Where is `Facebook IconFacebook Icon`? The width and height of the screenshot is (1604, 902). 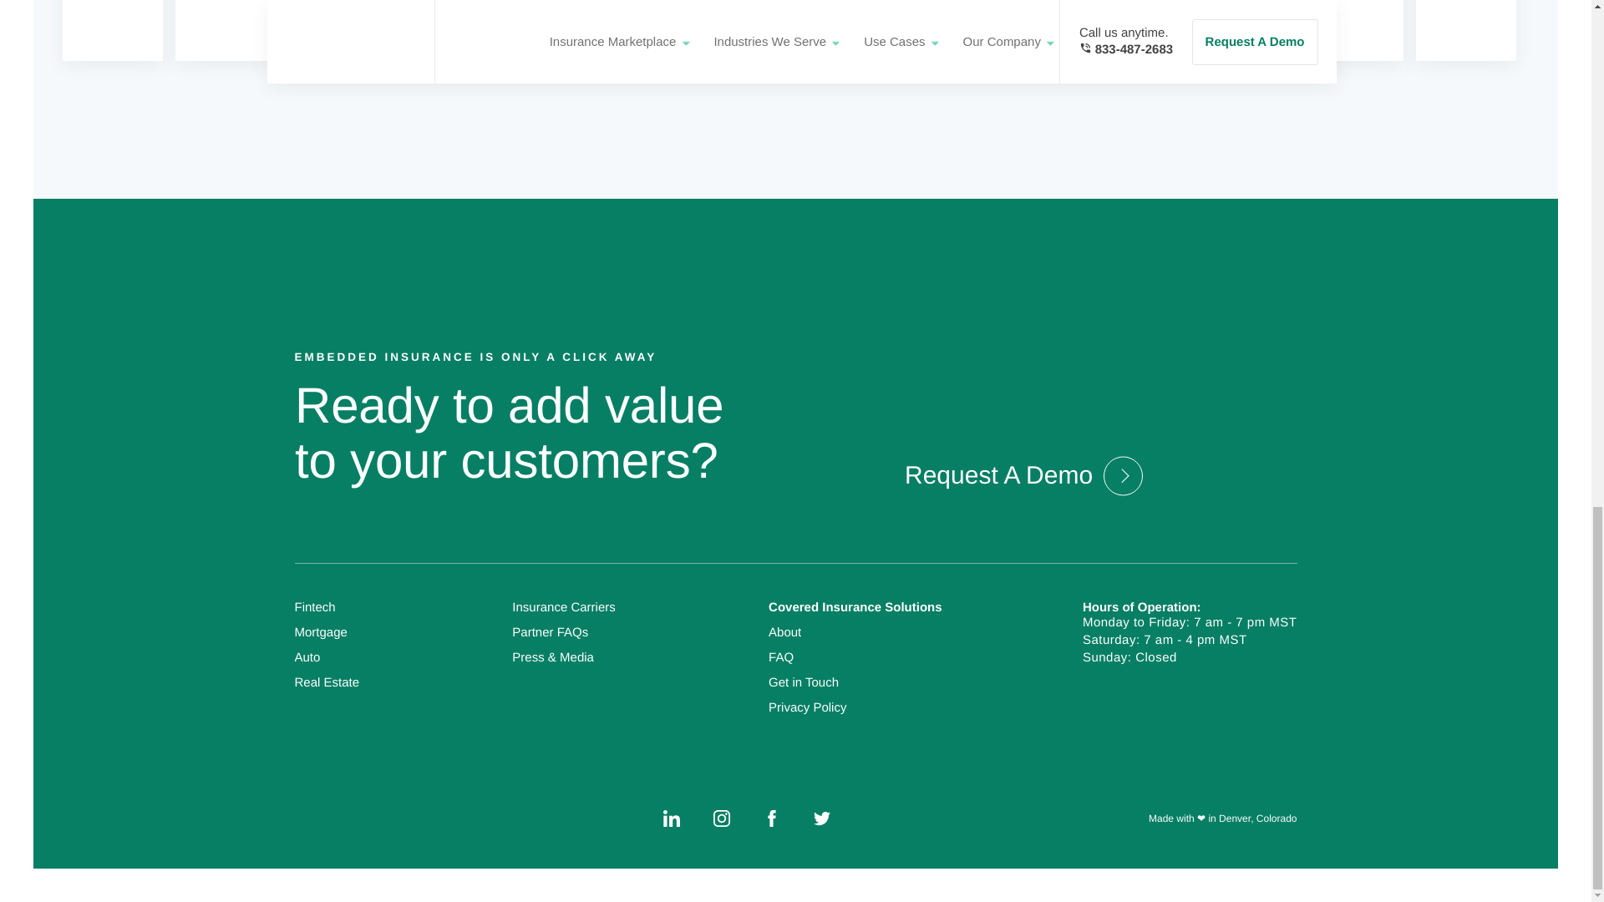 Facebook IconFacebook Icon is located at coordinates (771, 818).